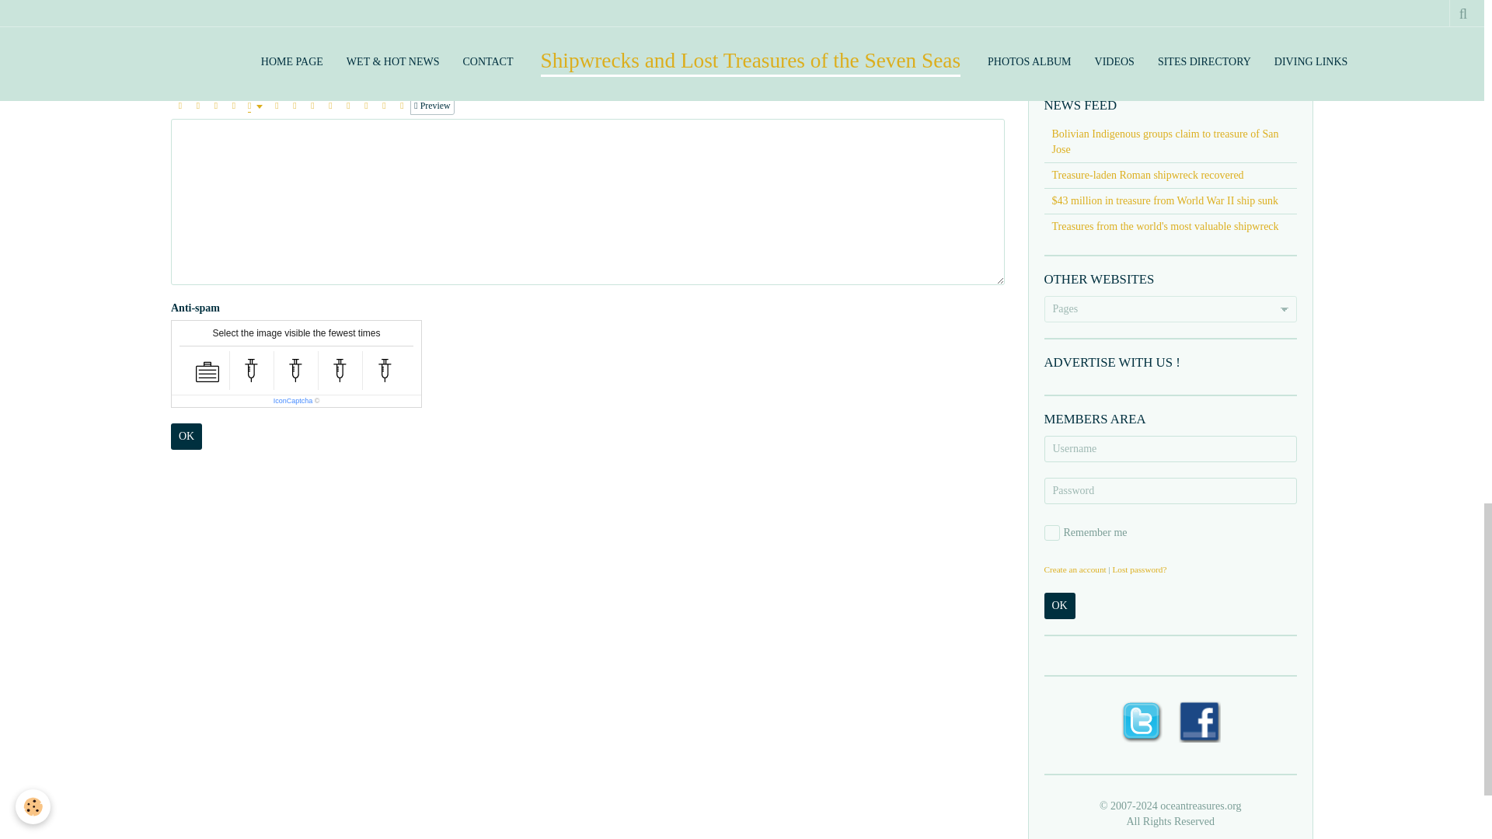  I want to click on search, so click(1128, 45).